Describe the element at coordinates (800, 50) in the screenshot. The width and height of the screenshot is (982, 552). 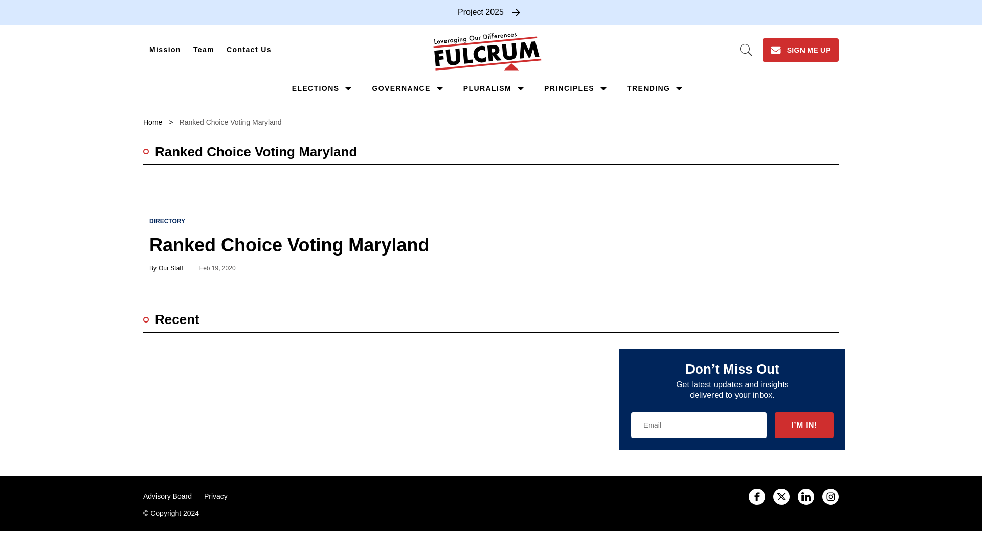
I see `SIGN ME UP` at that location.